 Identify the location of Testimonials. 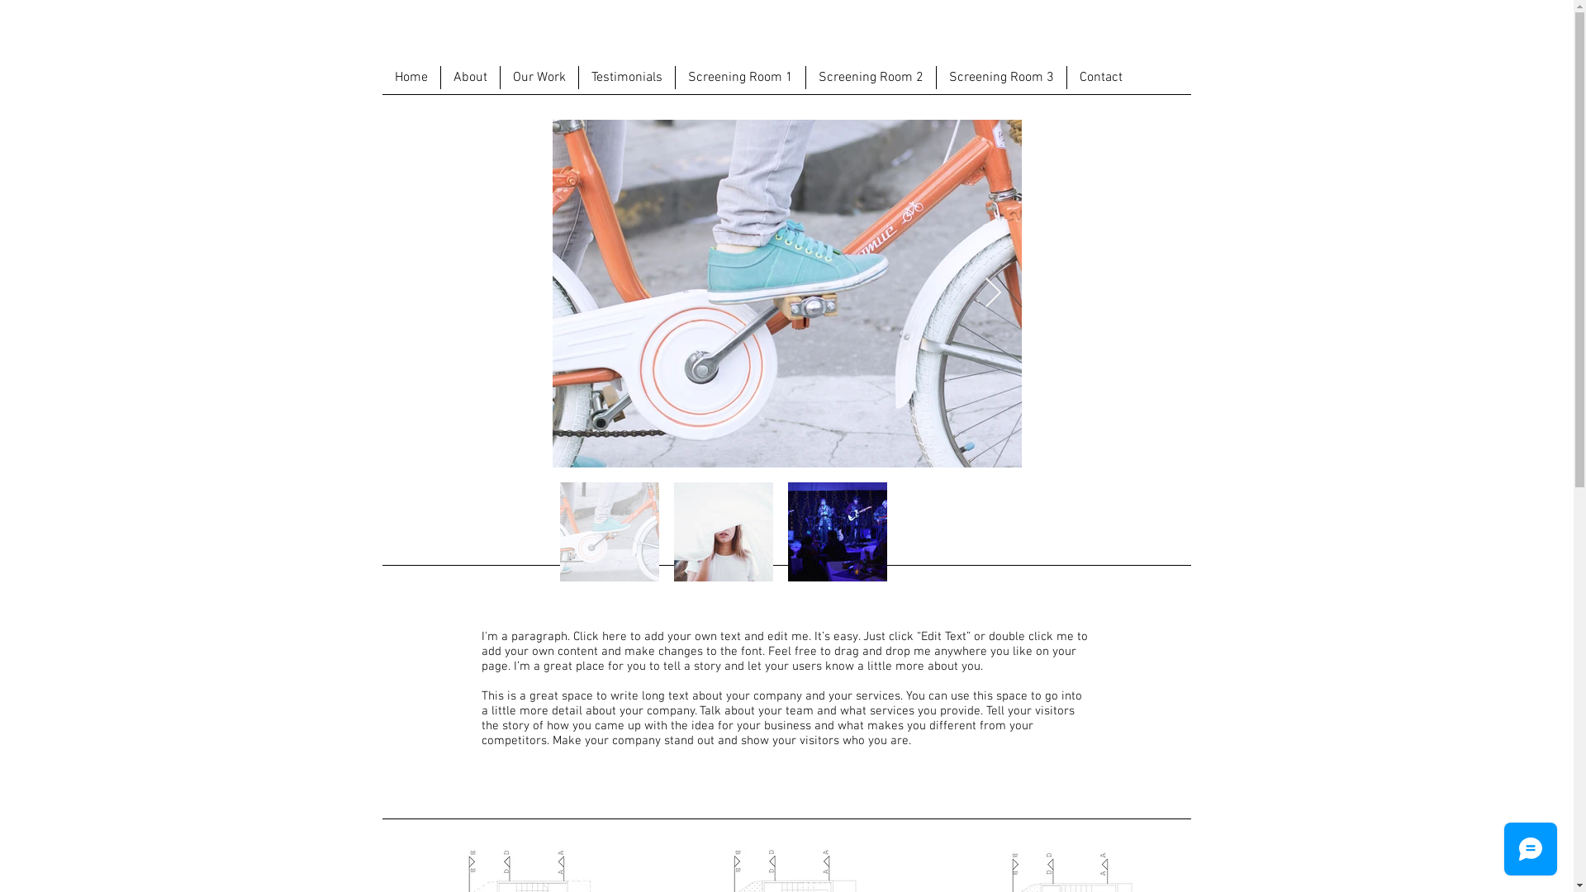
(626, 78).